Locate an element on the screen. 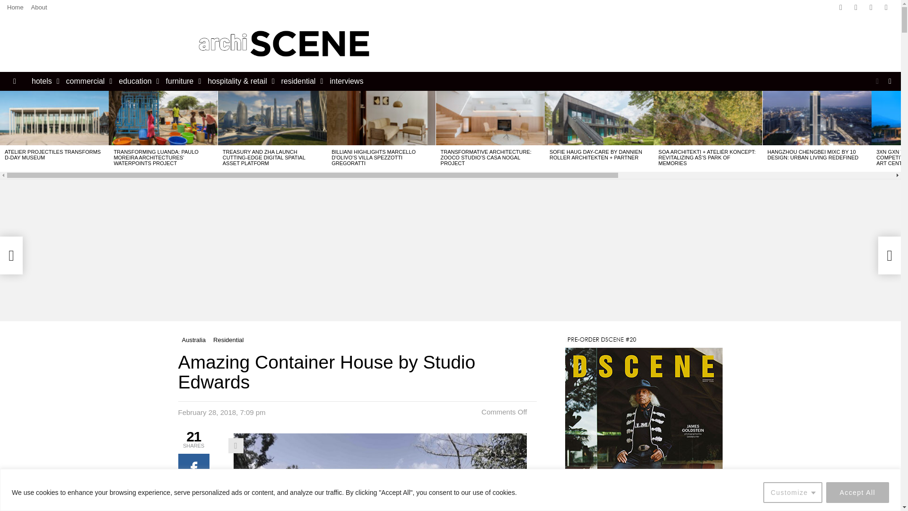 This screenshot has height=511, width=908. Advertisement is located at coordinates (572, 44).